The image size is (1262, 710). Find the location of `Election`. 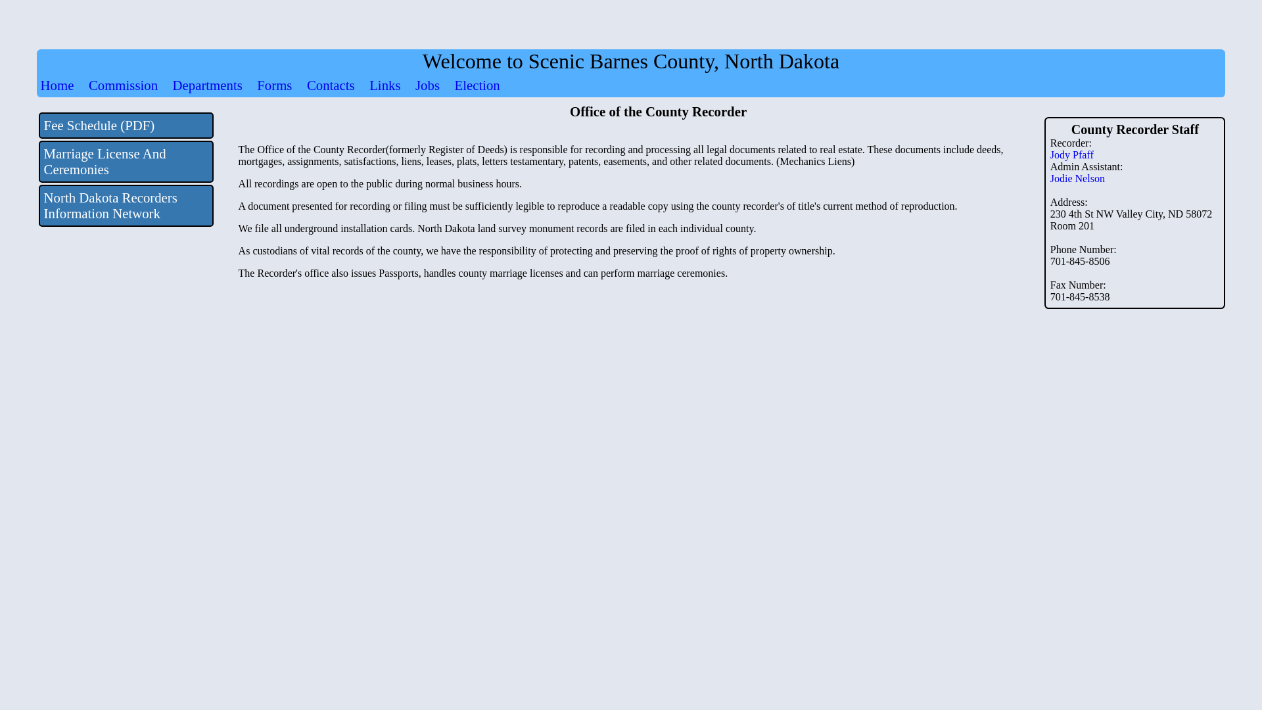

Election is located at coordinates (477, 85).